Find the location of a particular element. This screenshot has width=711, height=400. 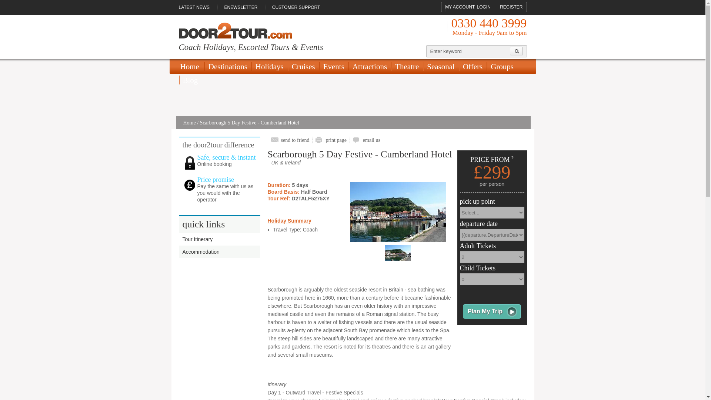

CUSTOMER SUPPORT is located at coordinates (296, 7).